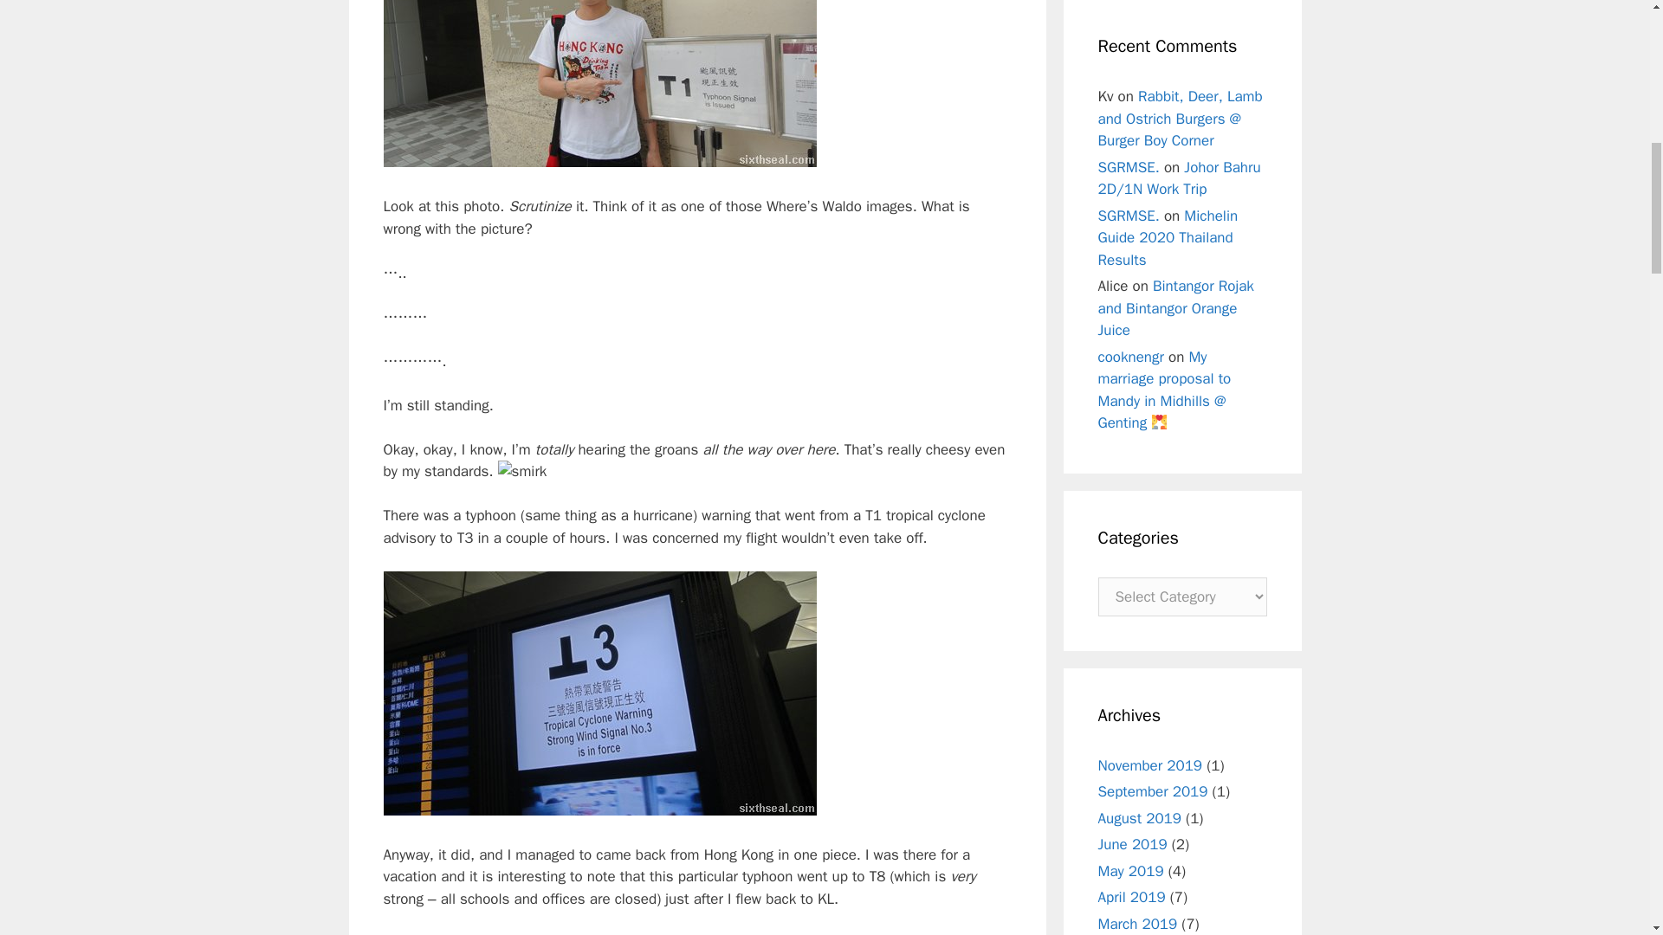  I want to click on September 2019, so click(1153, 791).